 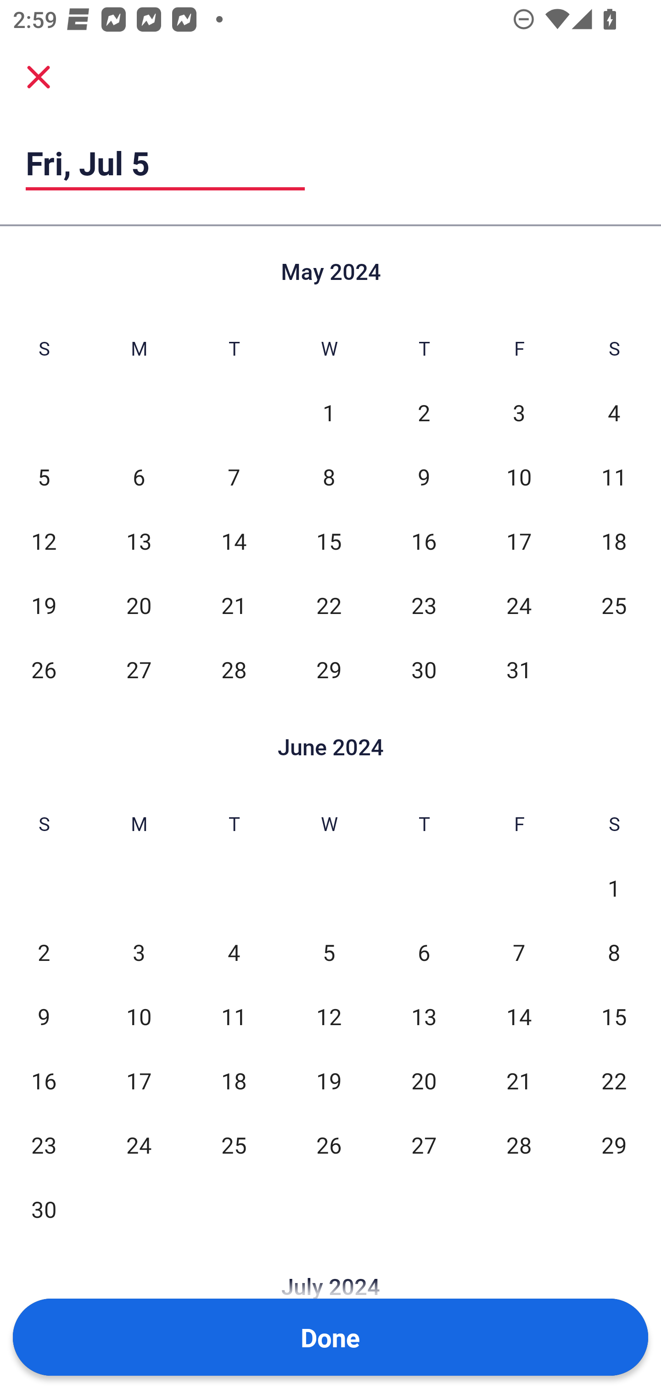 What do you see at coordinates (234, 605) in the screenshot?
I see `21 Tue, May 21, Not Selected` at bounding box center [234, 605].